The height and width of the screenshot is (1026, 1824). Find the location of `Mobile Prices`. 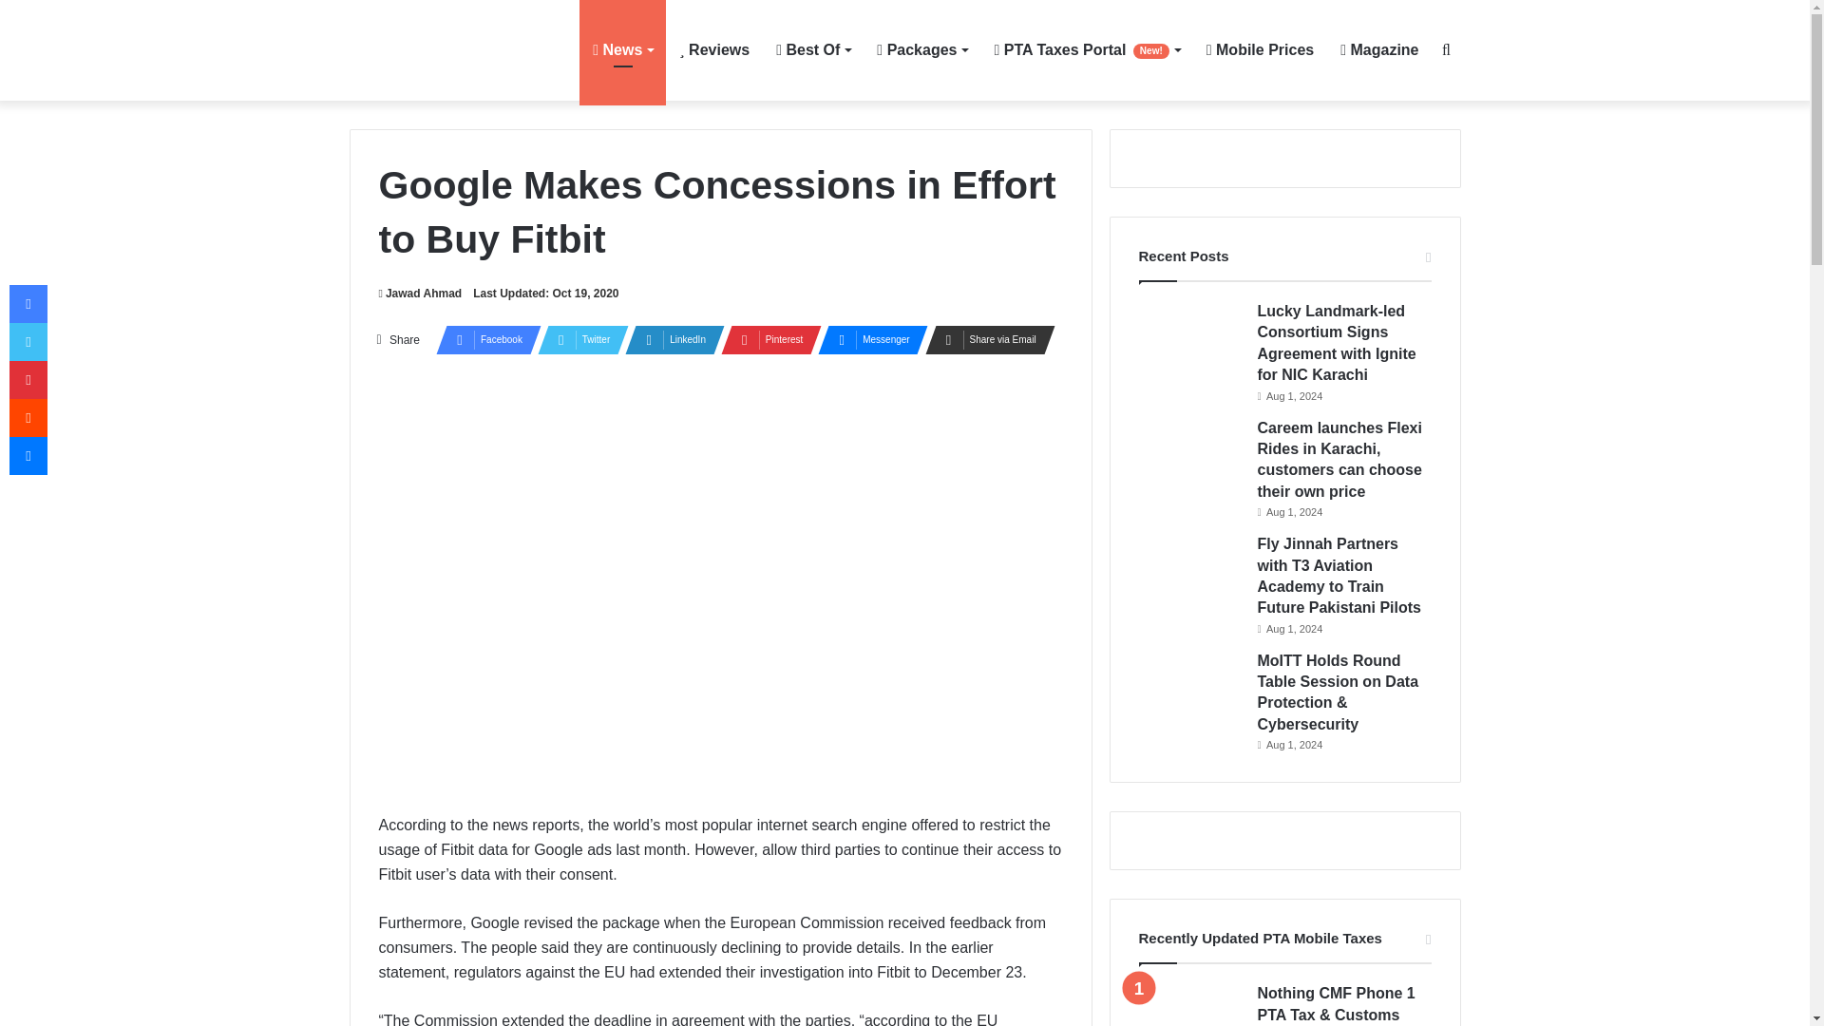

Mobile Prices is located at coordinates (1260, 49).